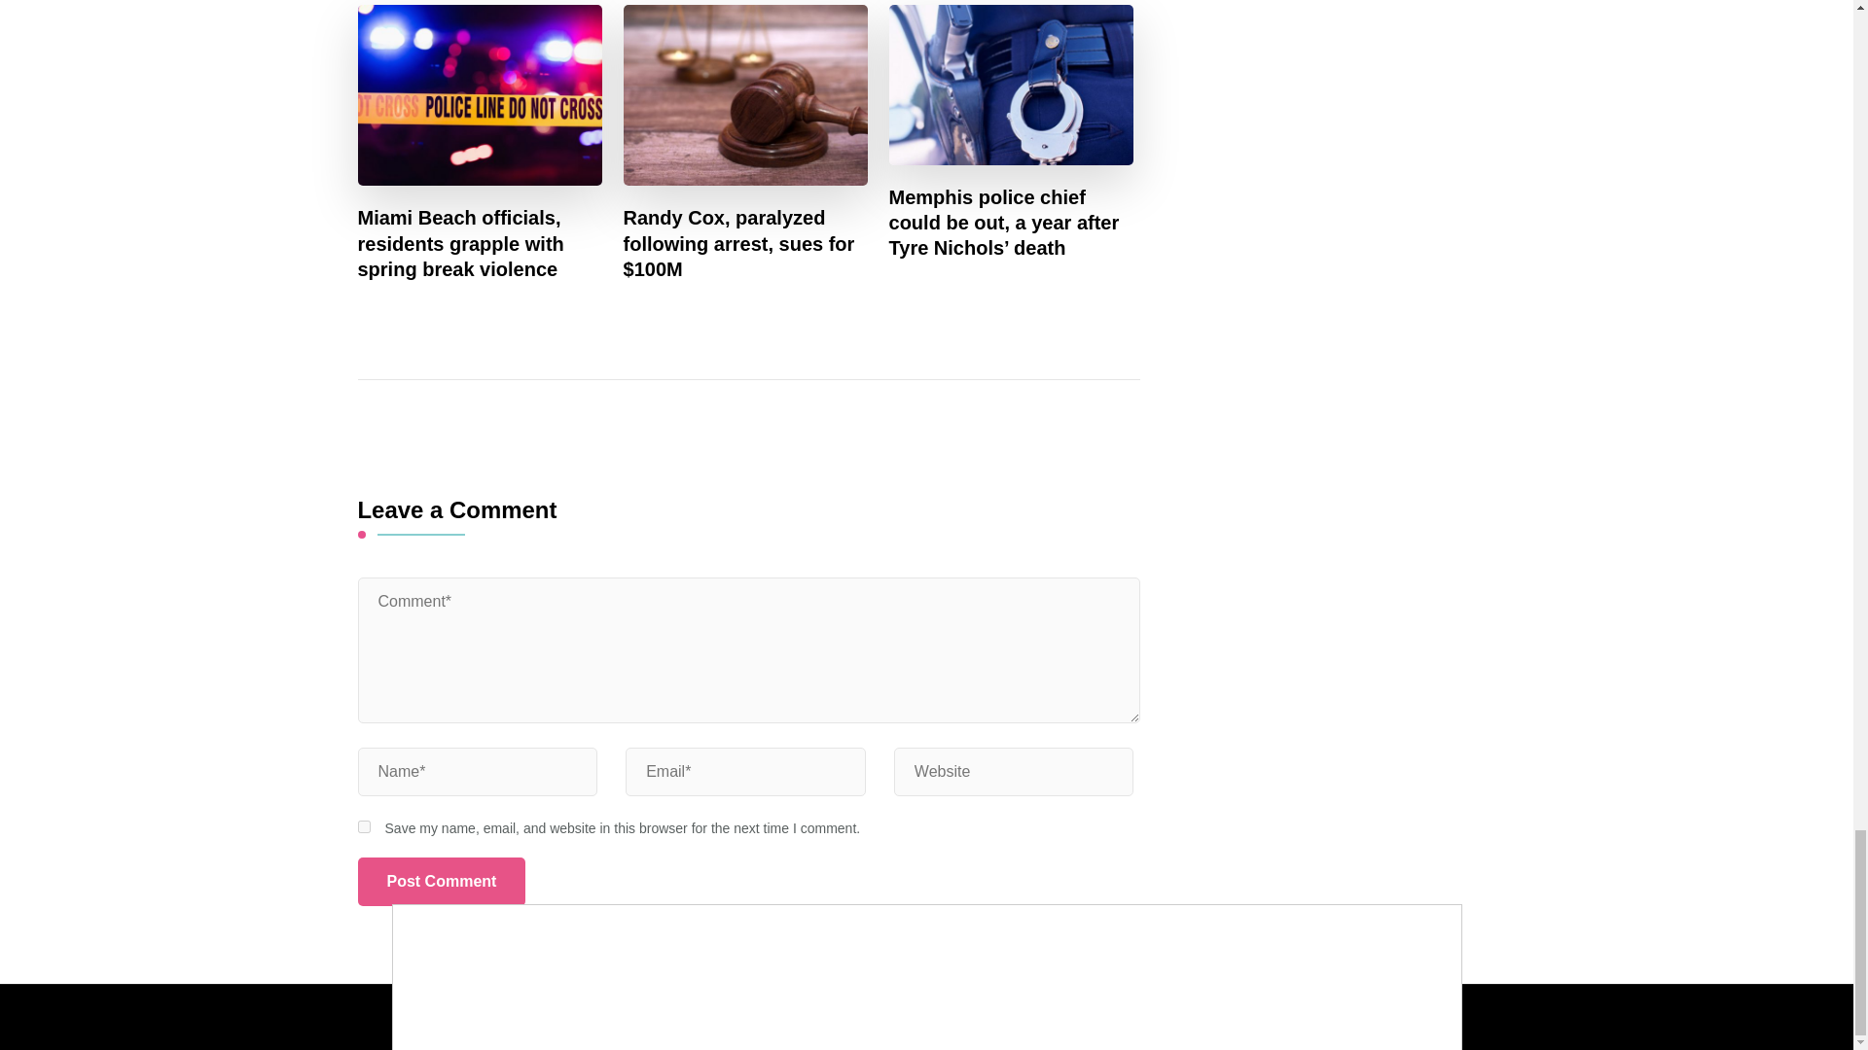 This screenshot has width=1868, height=1050. Describe the element at coordinates (442, 882) in the screenshot. I see `Post Comment` at that location.